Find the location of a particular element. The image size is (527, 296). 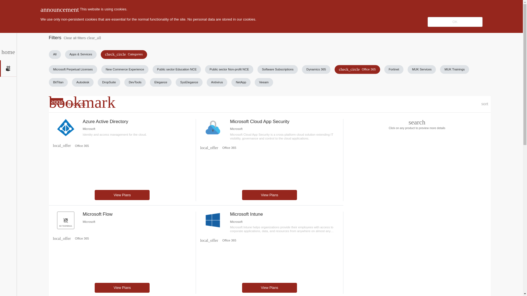

Veeam is located at coordinates (263, 82).